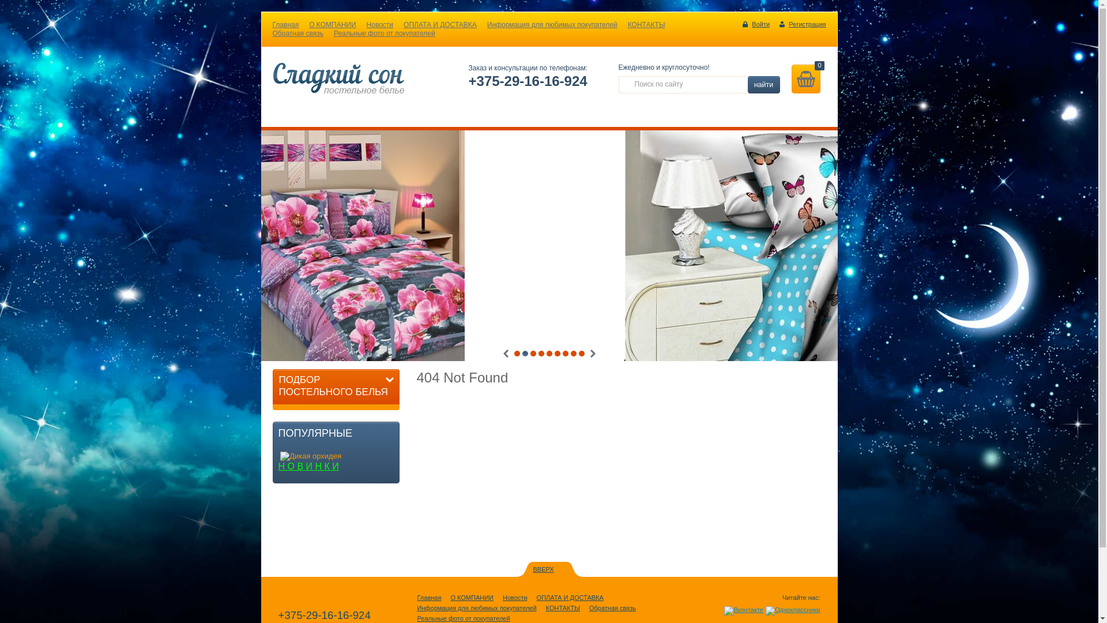 Image resolution: width=1107 pixels, height=623 pixels. Describe the element at coordinates (805, 79) in the screenshot. I see `0` at that location.